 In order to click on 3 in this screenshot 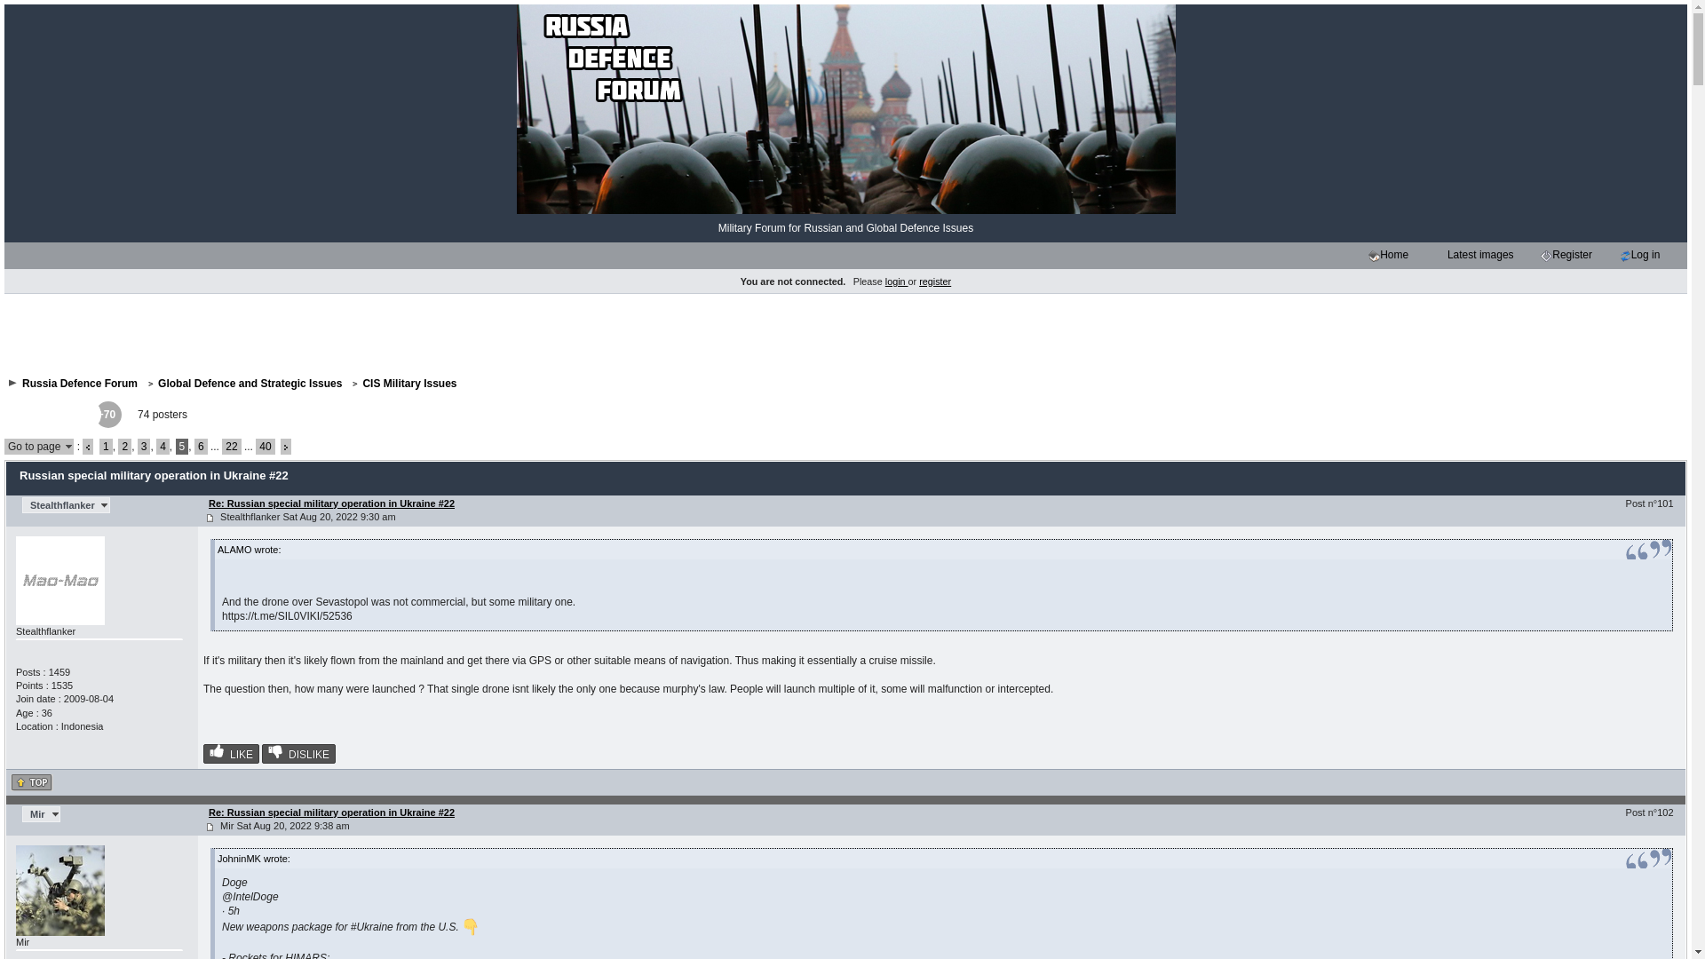, I will do `click(144, 446)`.